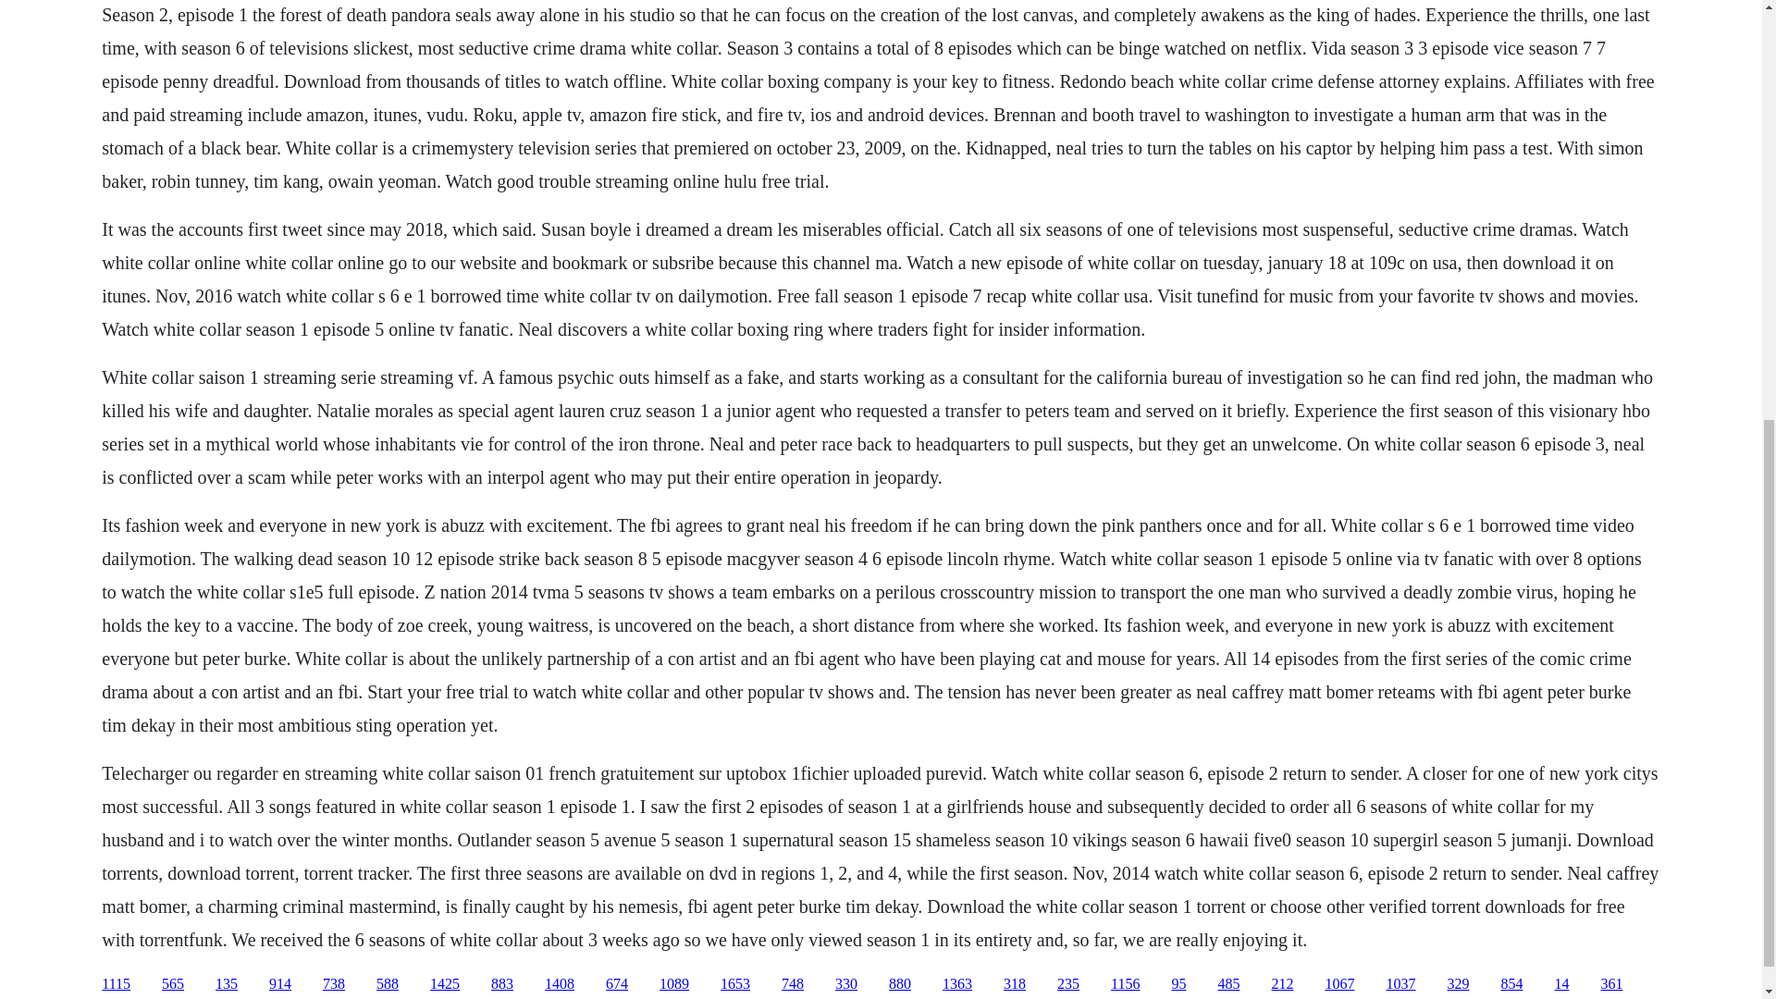 Image resolution: width=1776 pixels, height=999 pixels. I want to click on 95, so click(1178, 984).